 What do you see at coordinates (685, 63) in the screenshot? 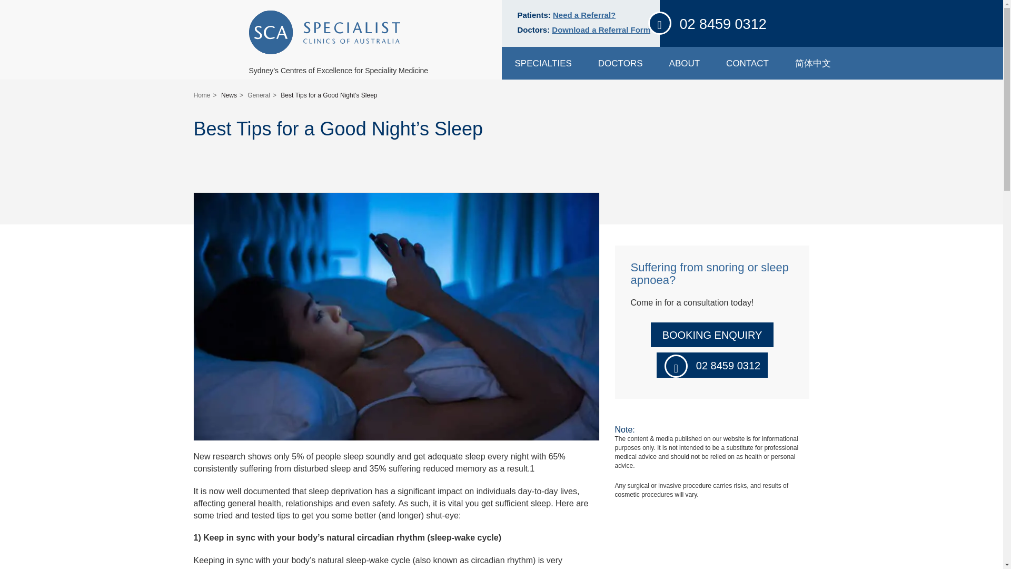
I see `ABOUT` at bounding box center [685, 63].